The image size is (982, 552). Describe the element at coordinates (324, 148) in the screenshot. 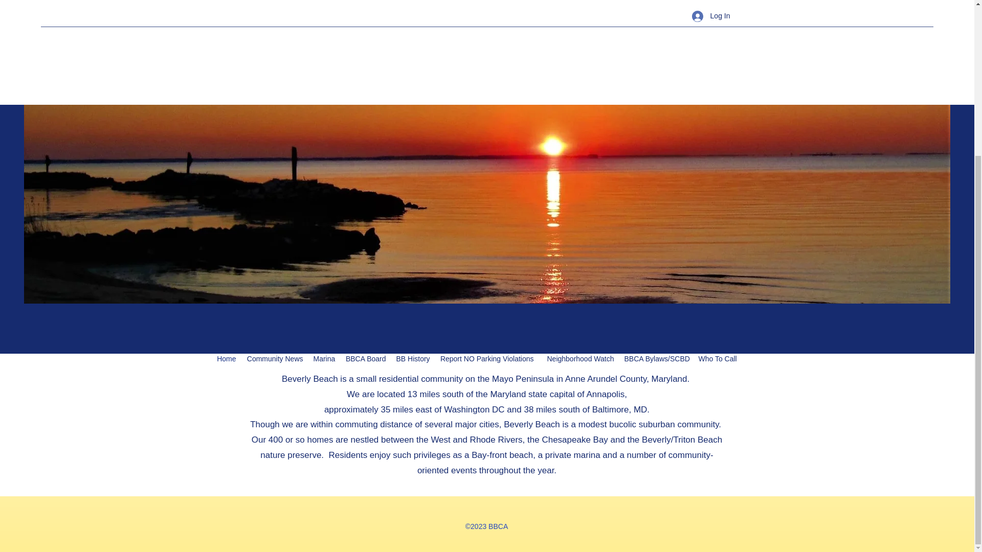

I see `Marina` at that location.